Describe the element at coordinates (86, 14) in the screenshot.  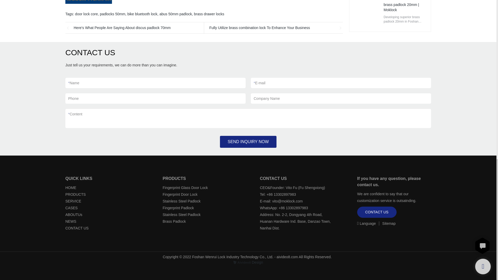
I see `door lock core` at that location.